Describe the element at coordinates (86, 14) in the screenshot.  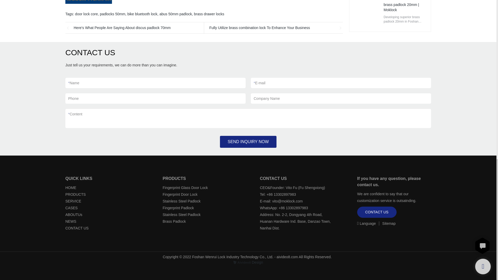
I see `door lock core` at that location.